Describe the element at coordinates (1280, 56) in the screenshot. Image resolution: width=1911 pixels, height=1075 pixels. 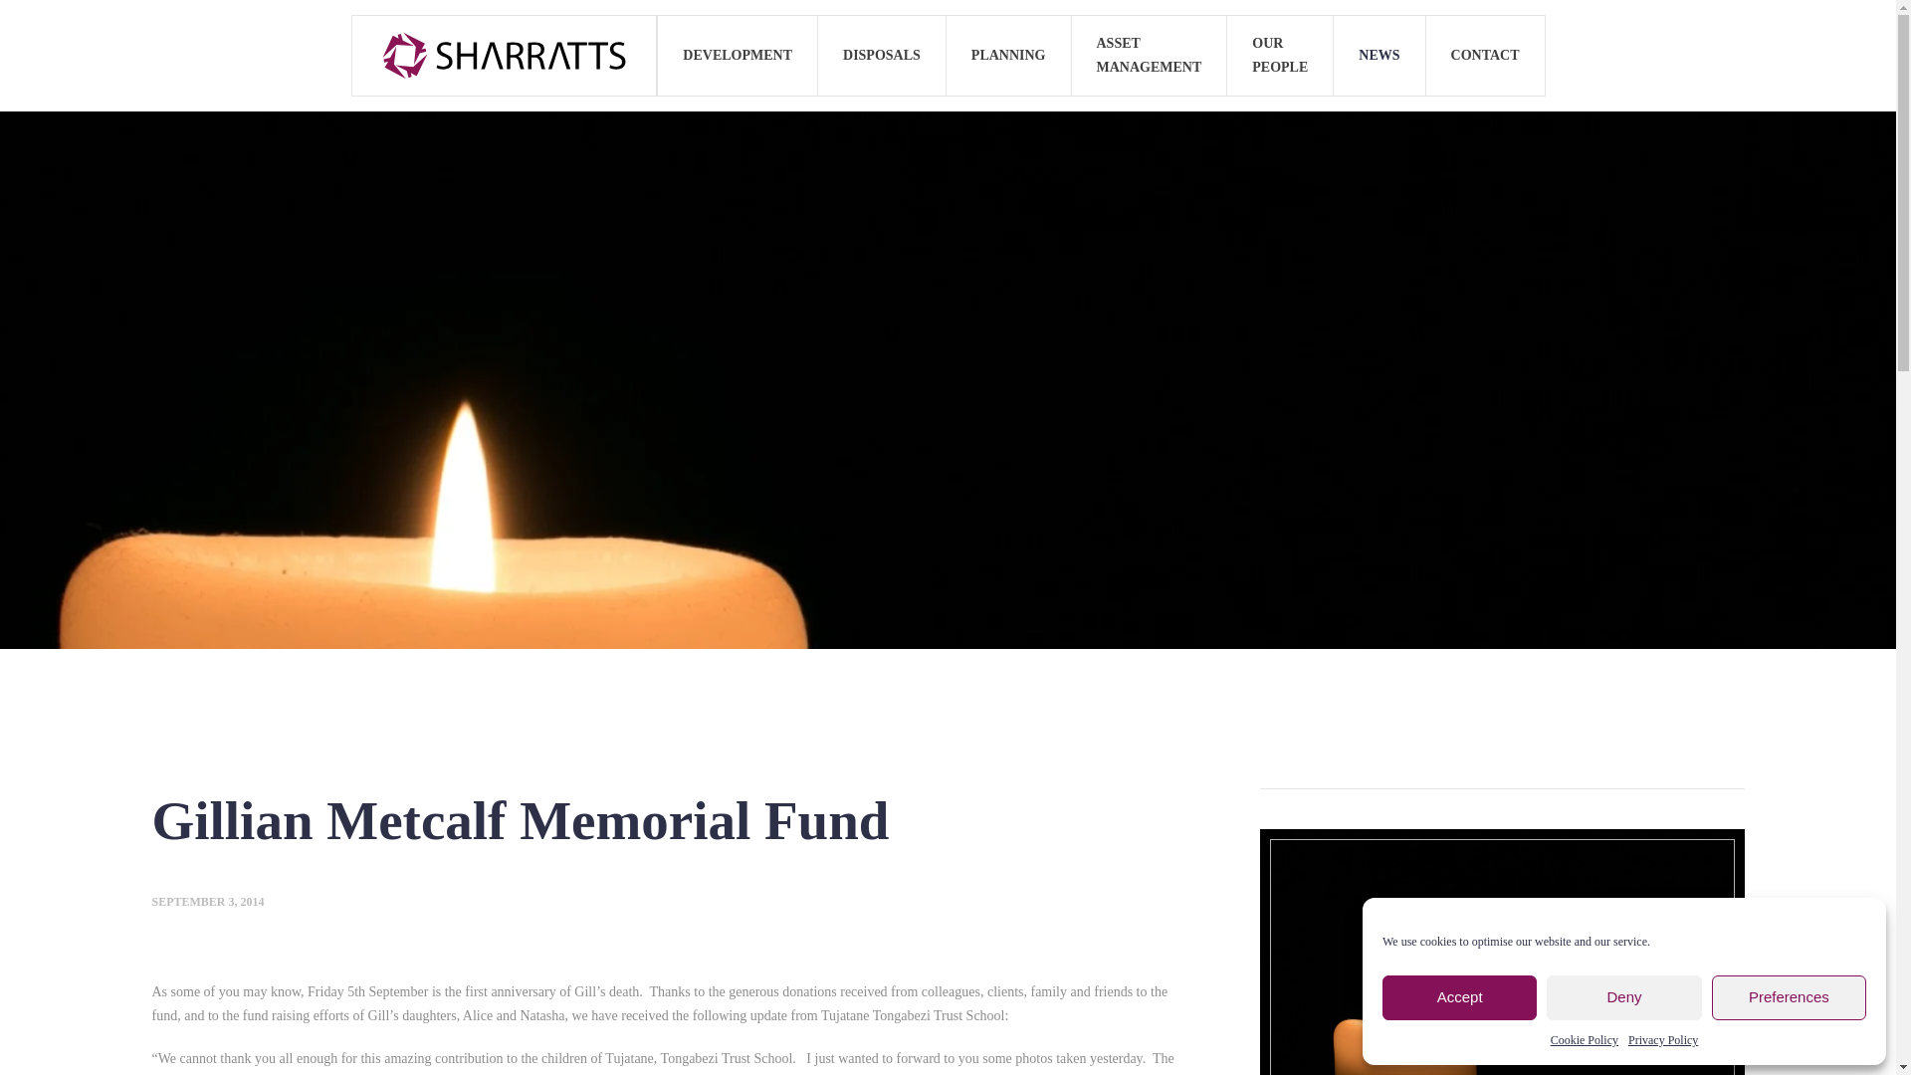
I see `OUR PEOPLE` at that location.